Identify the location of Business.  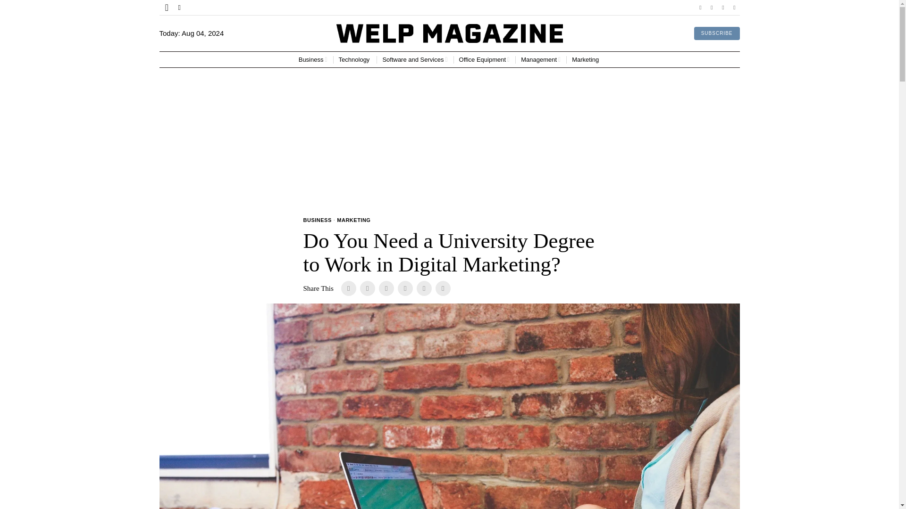
(313, 59).